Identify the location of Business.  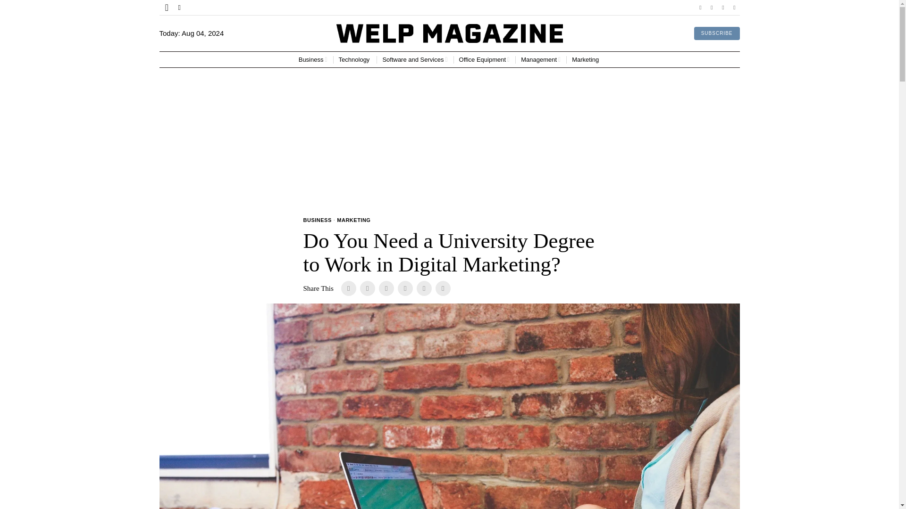
(313, 59).